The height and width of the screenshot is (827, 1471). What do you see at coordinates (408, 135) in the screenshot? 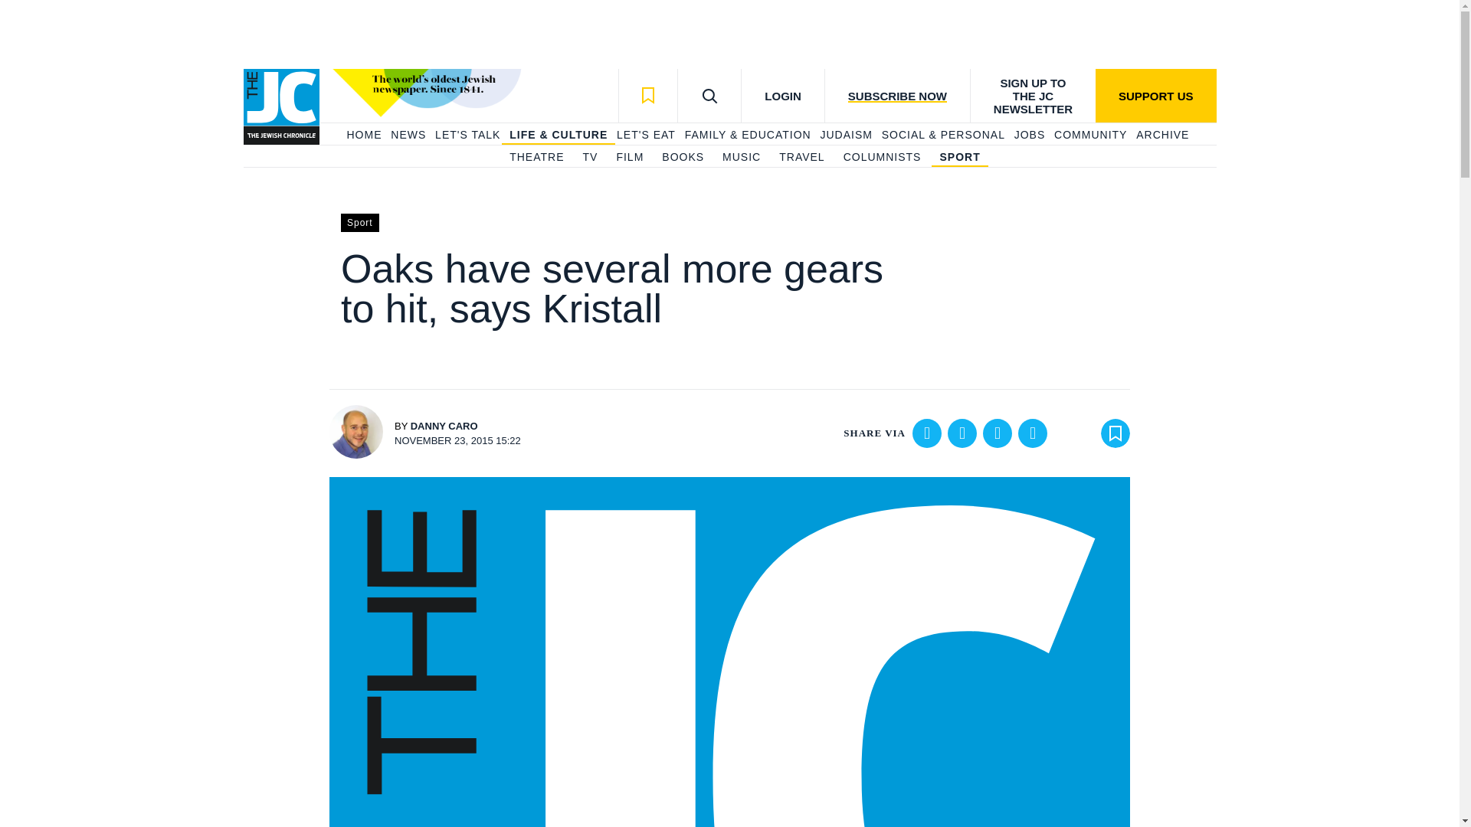
I see `NEWS` at bounding box center [408, 135].